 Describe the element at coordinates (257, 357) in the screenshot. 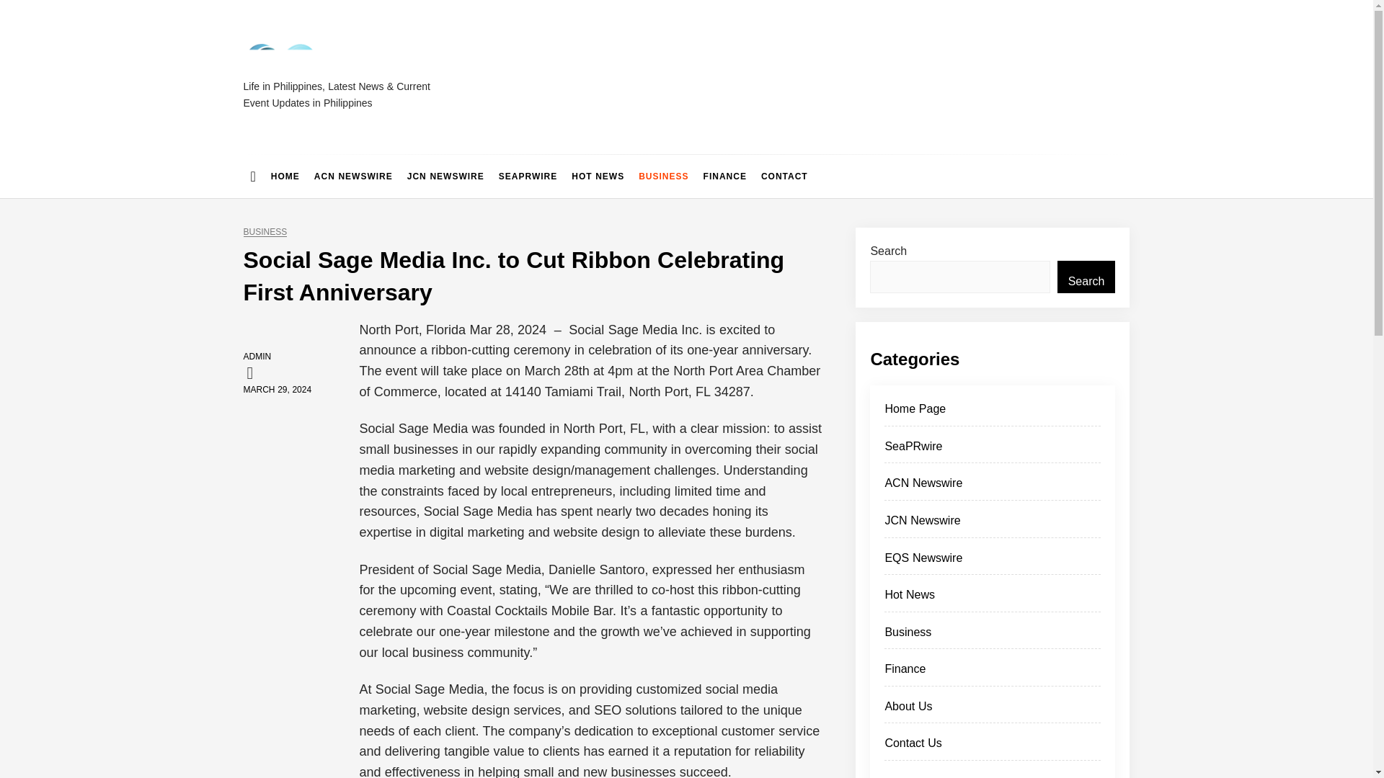

I see `ADMIN` at that location.